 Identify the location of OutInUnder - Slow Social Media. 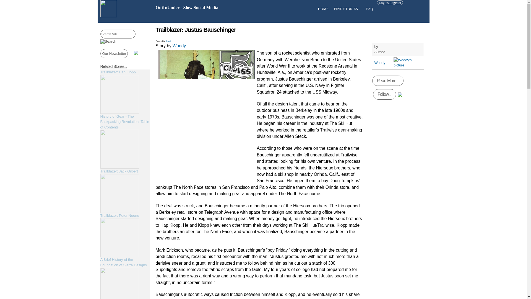
(187, 8).